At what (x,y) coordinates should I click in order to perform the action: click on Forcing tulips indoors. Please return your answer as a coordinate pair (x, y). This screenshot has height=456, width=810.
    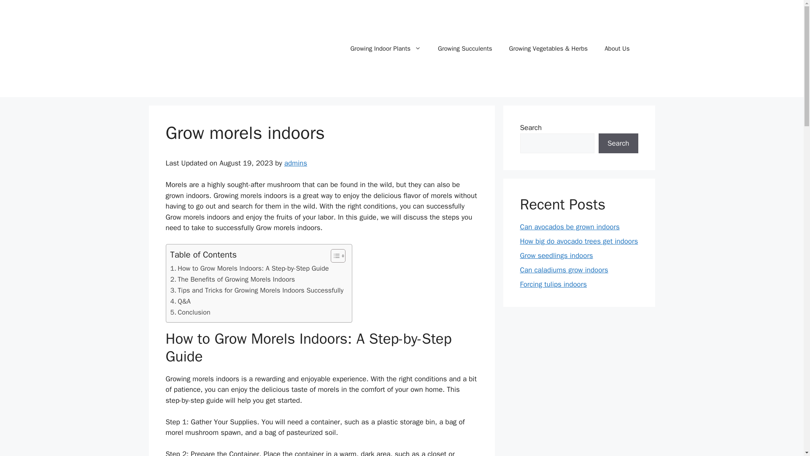
    Looking at the image, I should click on (553, 284).